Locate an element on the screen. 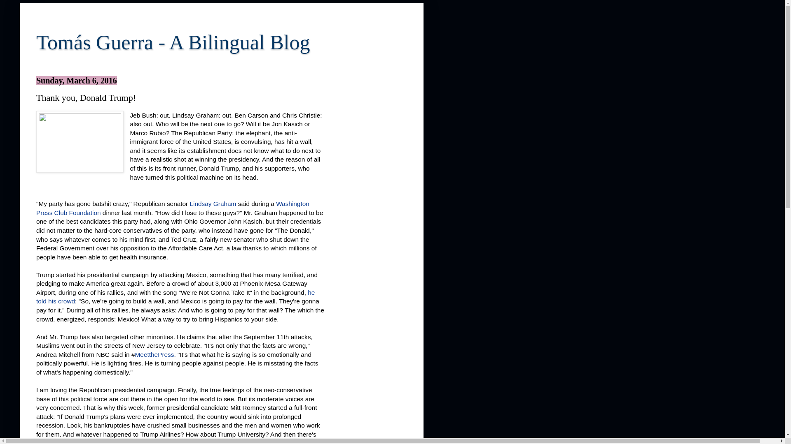 This screenshot has height=444, width=791. Lindsay Graham is located at coordinates (213, 204).